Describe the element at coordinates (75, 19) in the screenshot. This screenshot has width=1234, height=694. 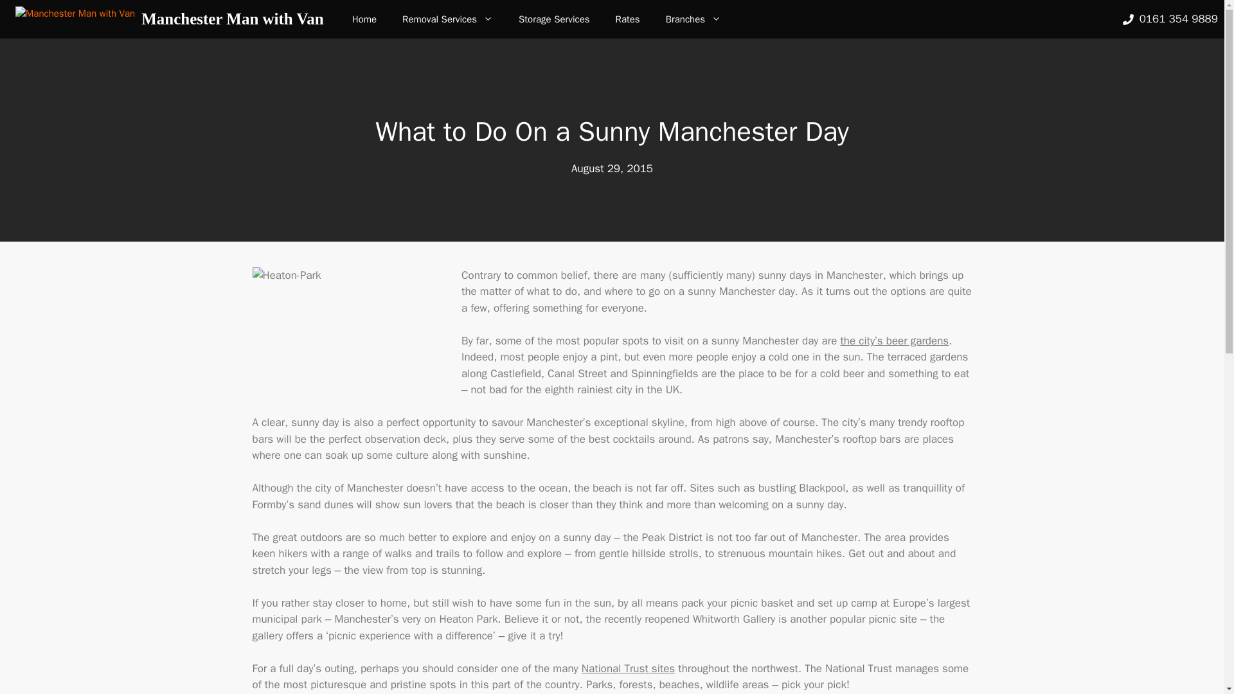
I see `Manchester Man with Van` at that location.